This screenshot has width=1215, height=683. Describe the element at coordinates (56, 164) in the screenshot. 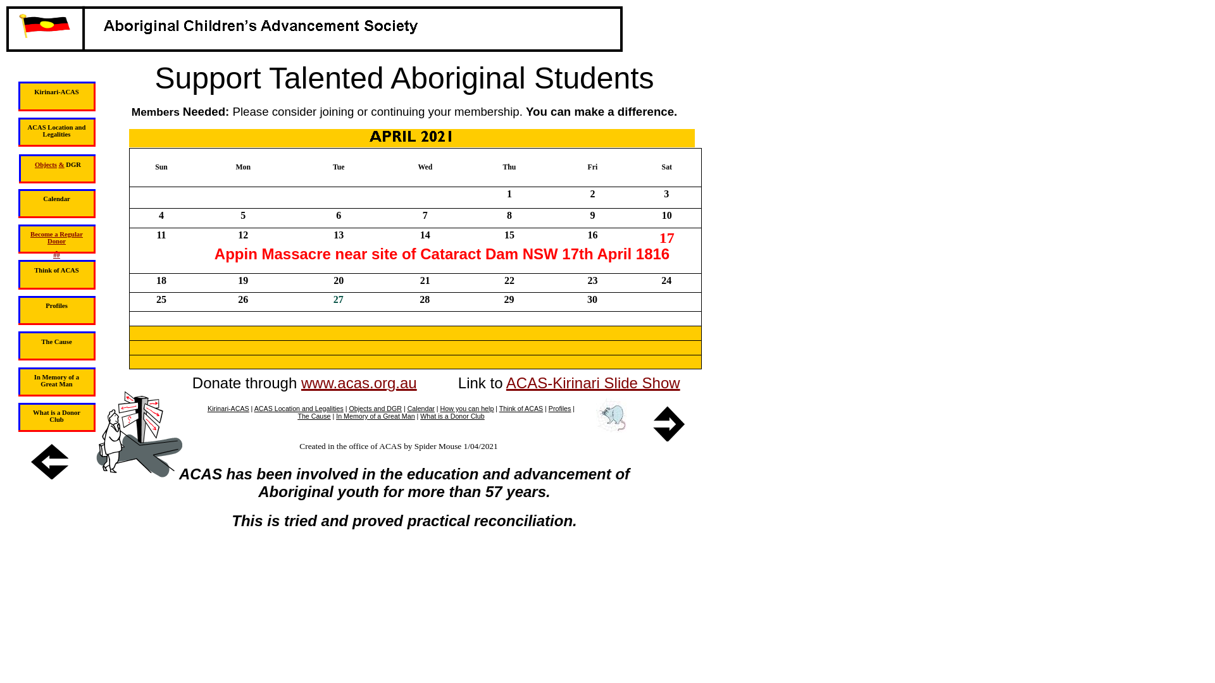

I see `s` at that location.